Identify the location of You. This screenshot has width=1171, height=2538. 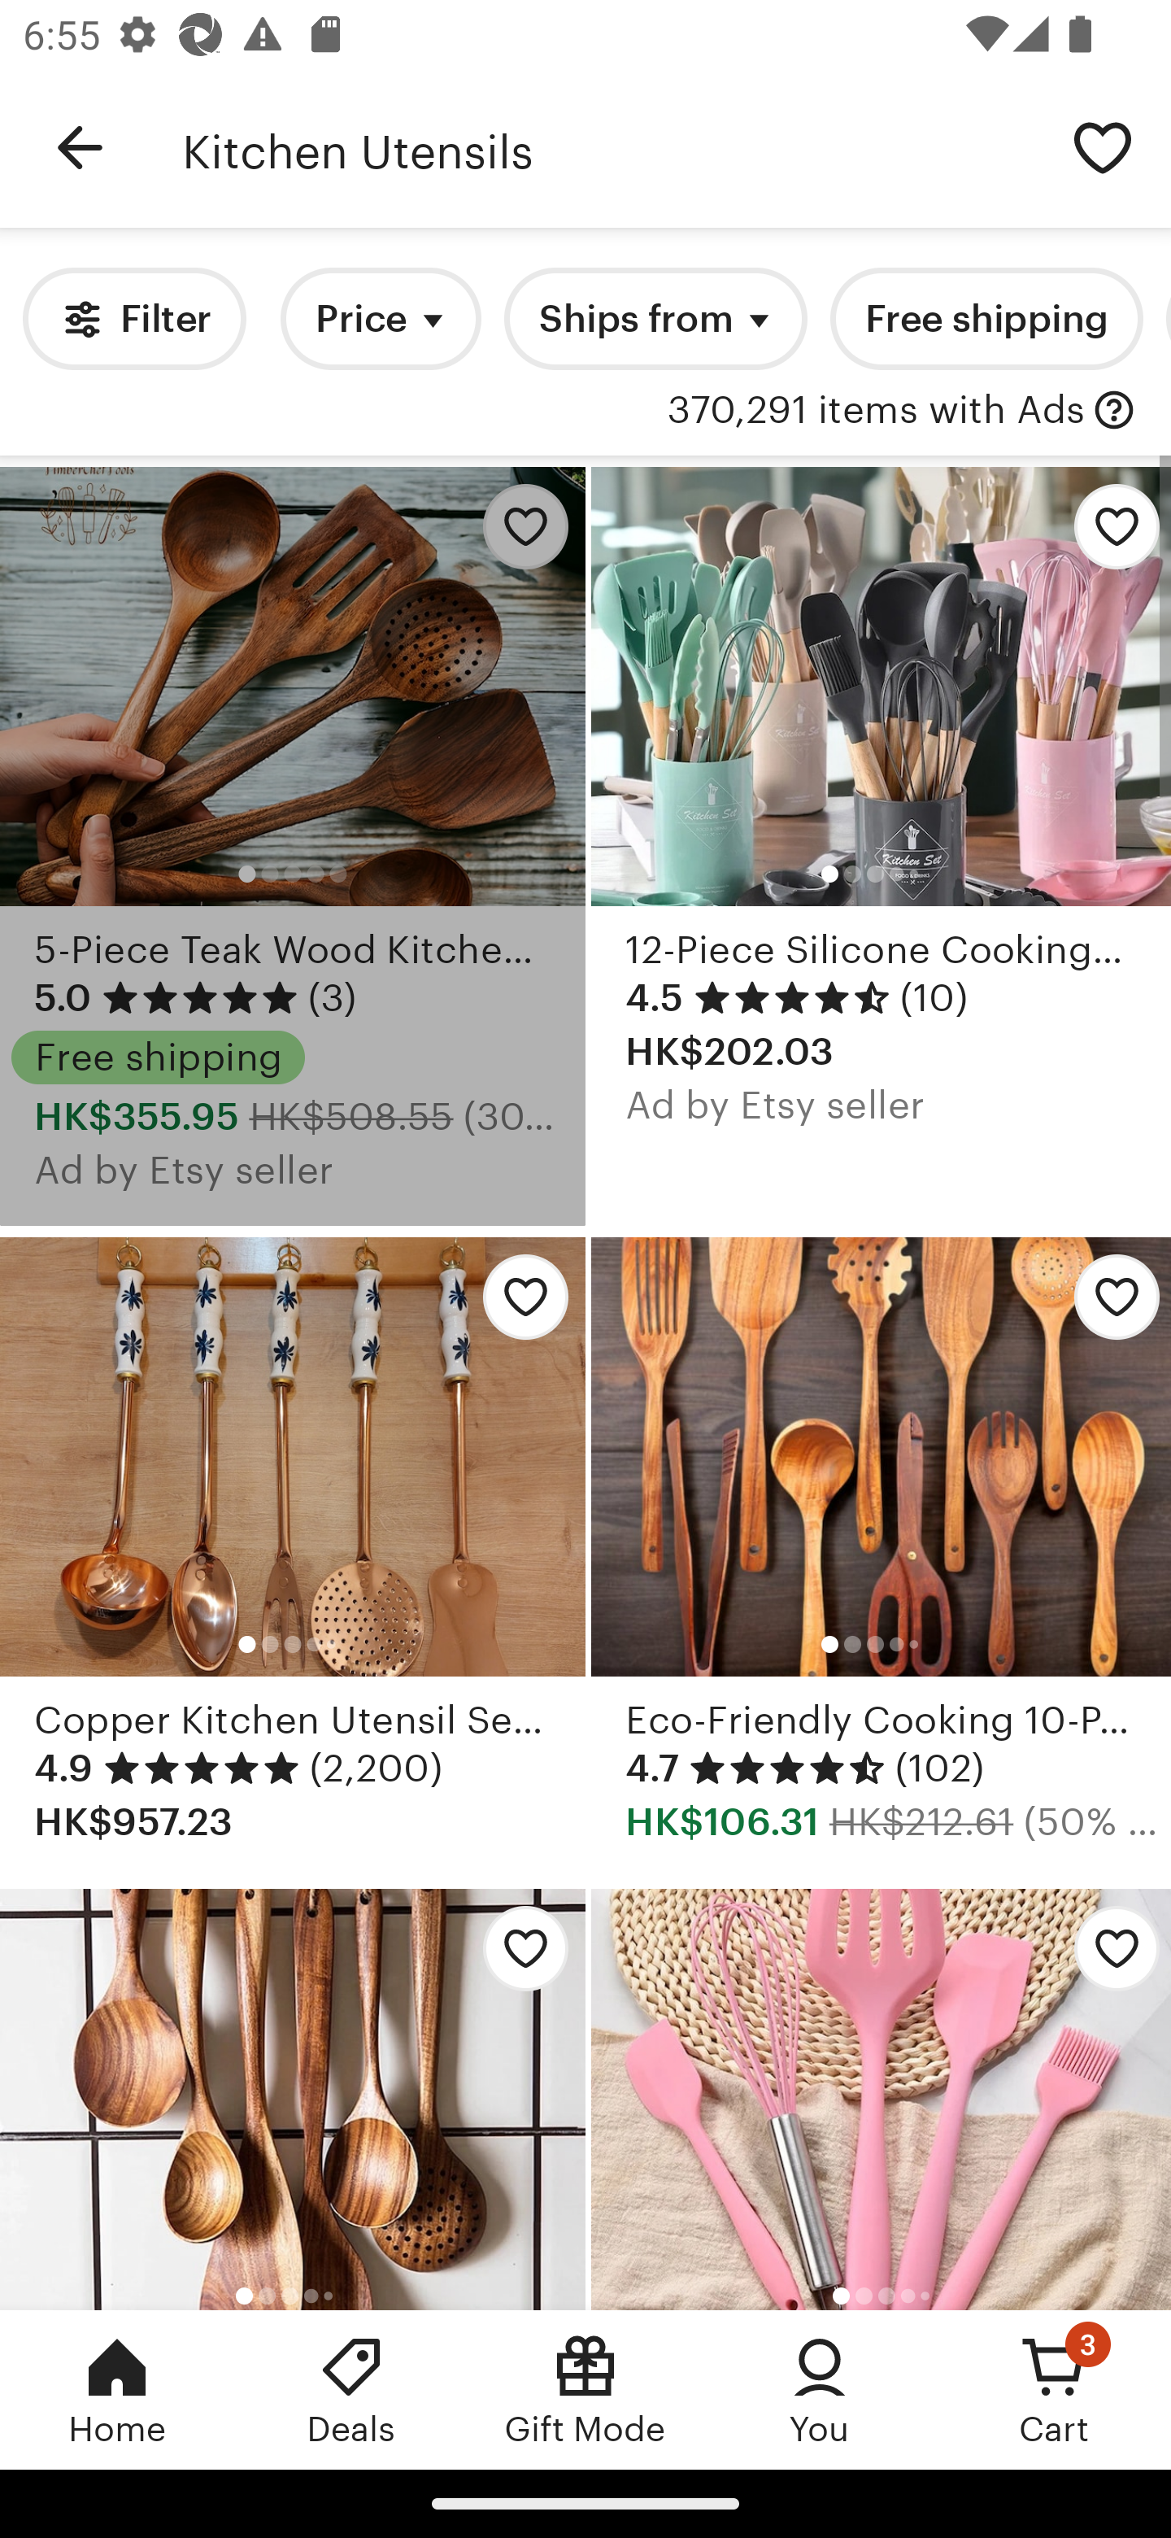
(820, 2389).